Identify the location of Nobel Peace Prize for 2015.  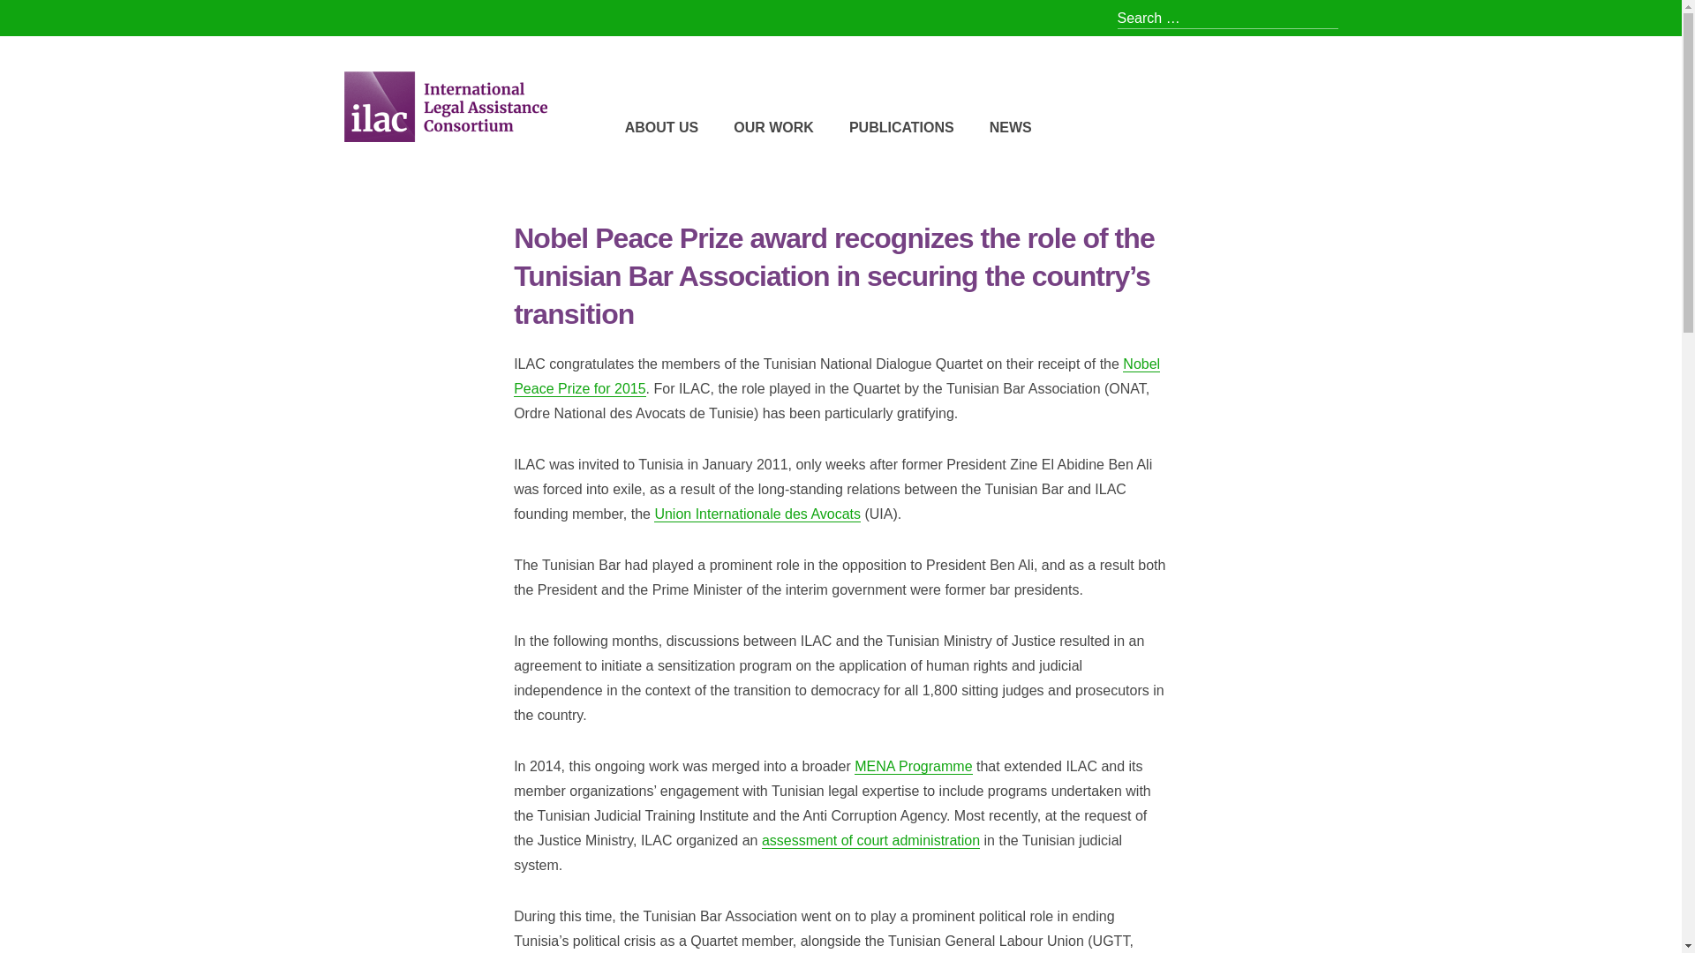
(836, 376).